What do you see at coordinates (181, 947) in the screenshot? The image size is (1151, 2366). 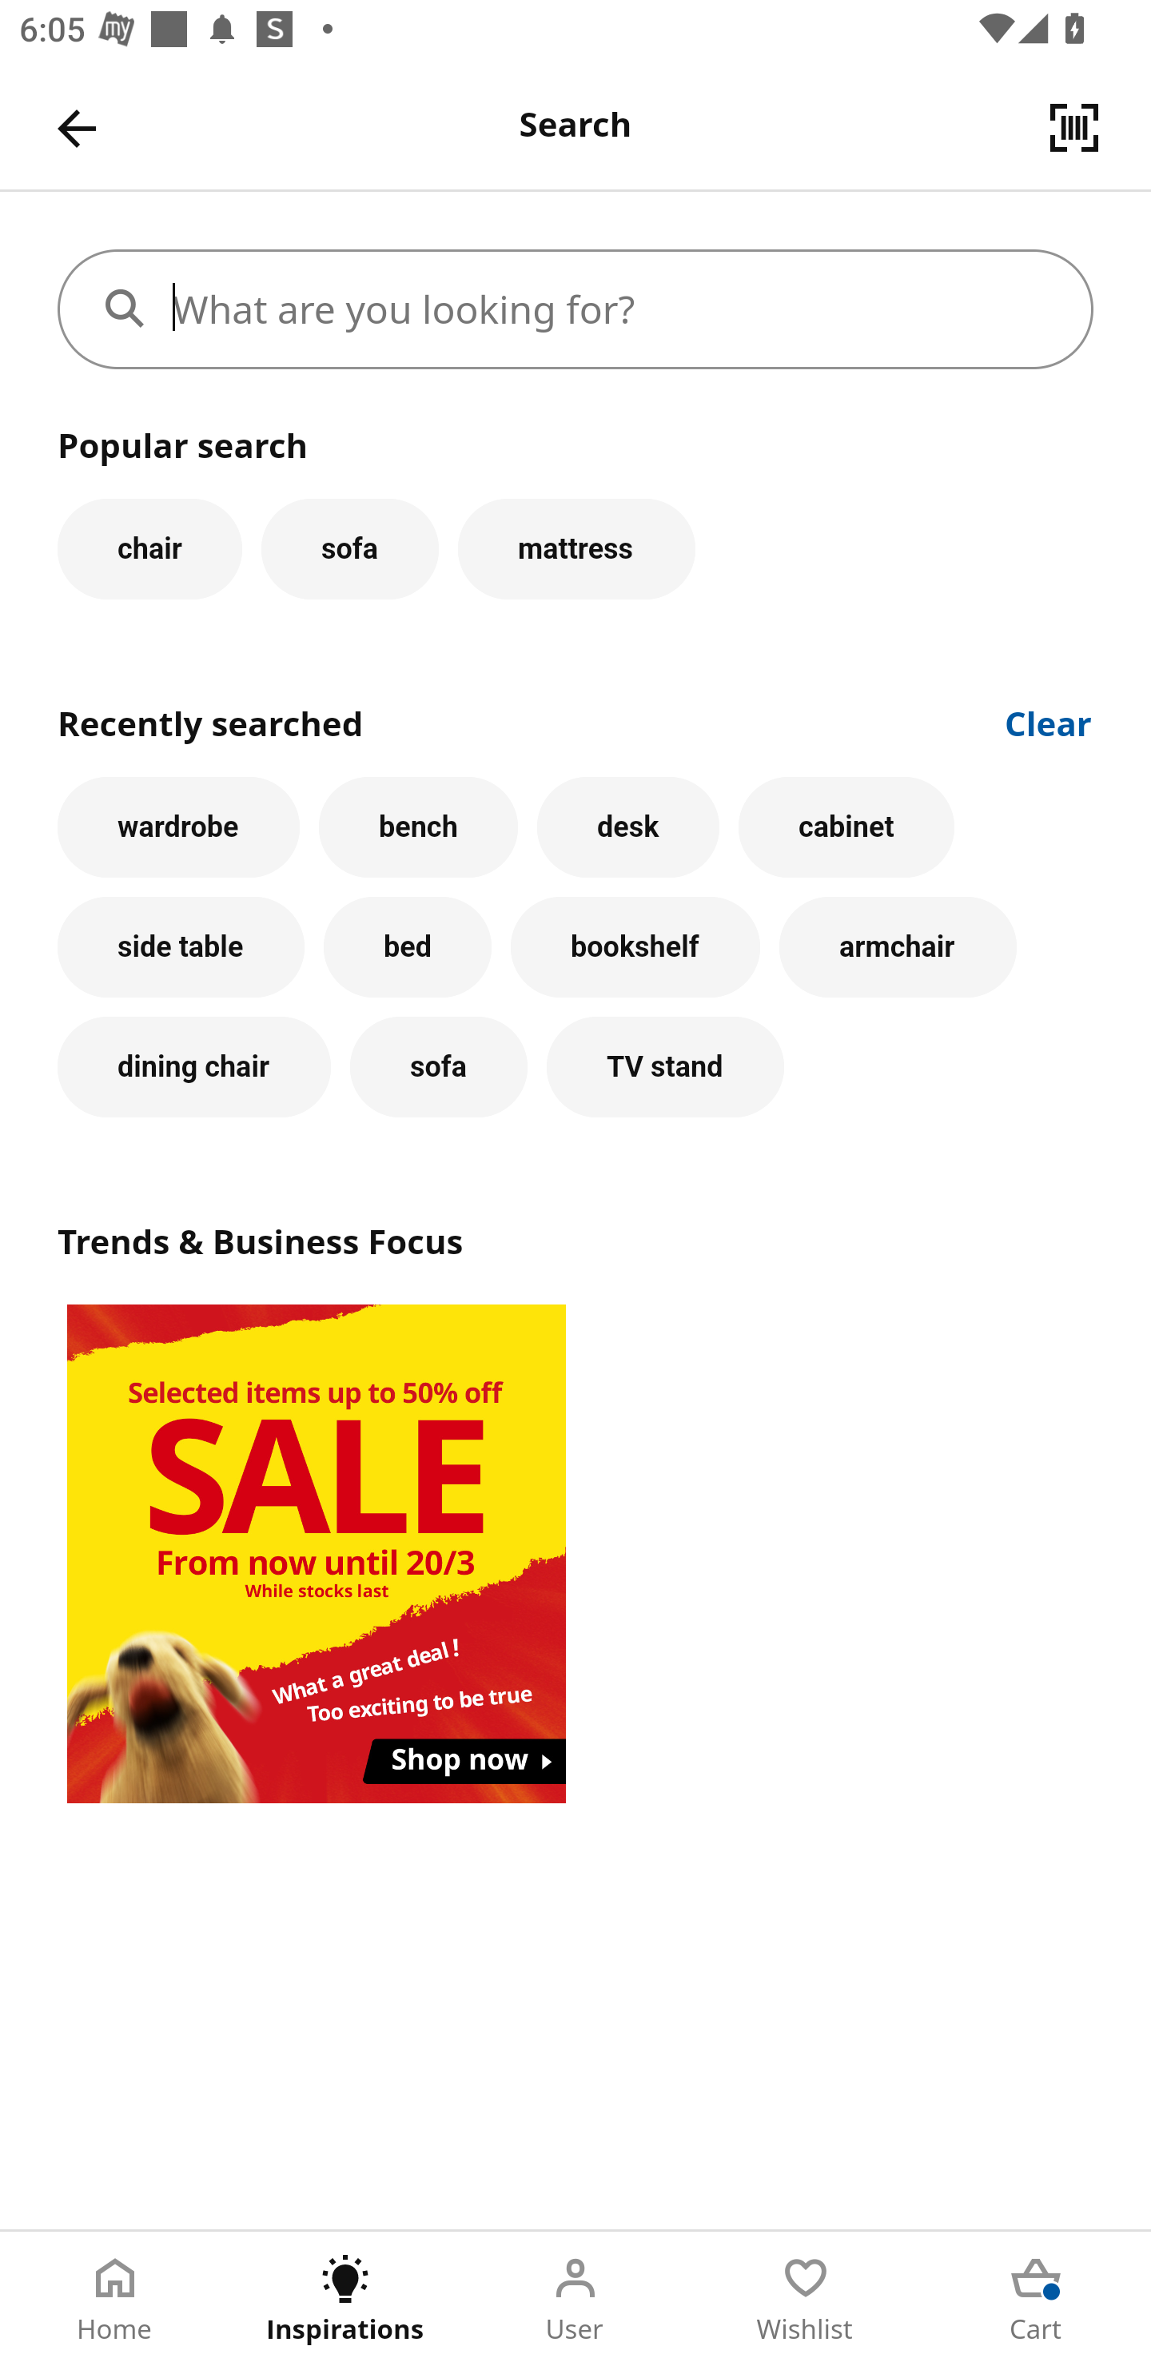 I see `side table` at bounding box center [181, 947].